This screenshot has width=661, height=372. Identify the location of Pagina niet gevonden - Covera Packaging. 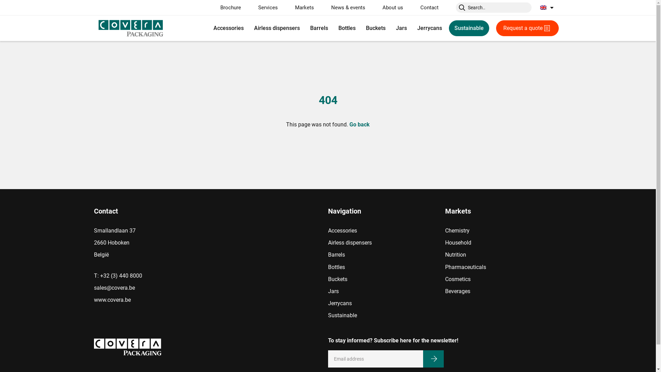
(211, 347).